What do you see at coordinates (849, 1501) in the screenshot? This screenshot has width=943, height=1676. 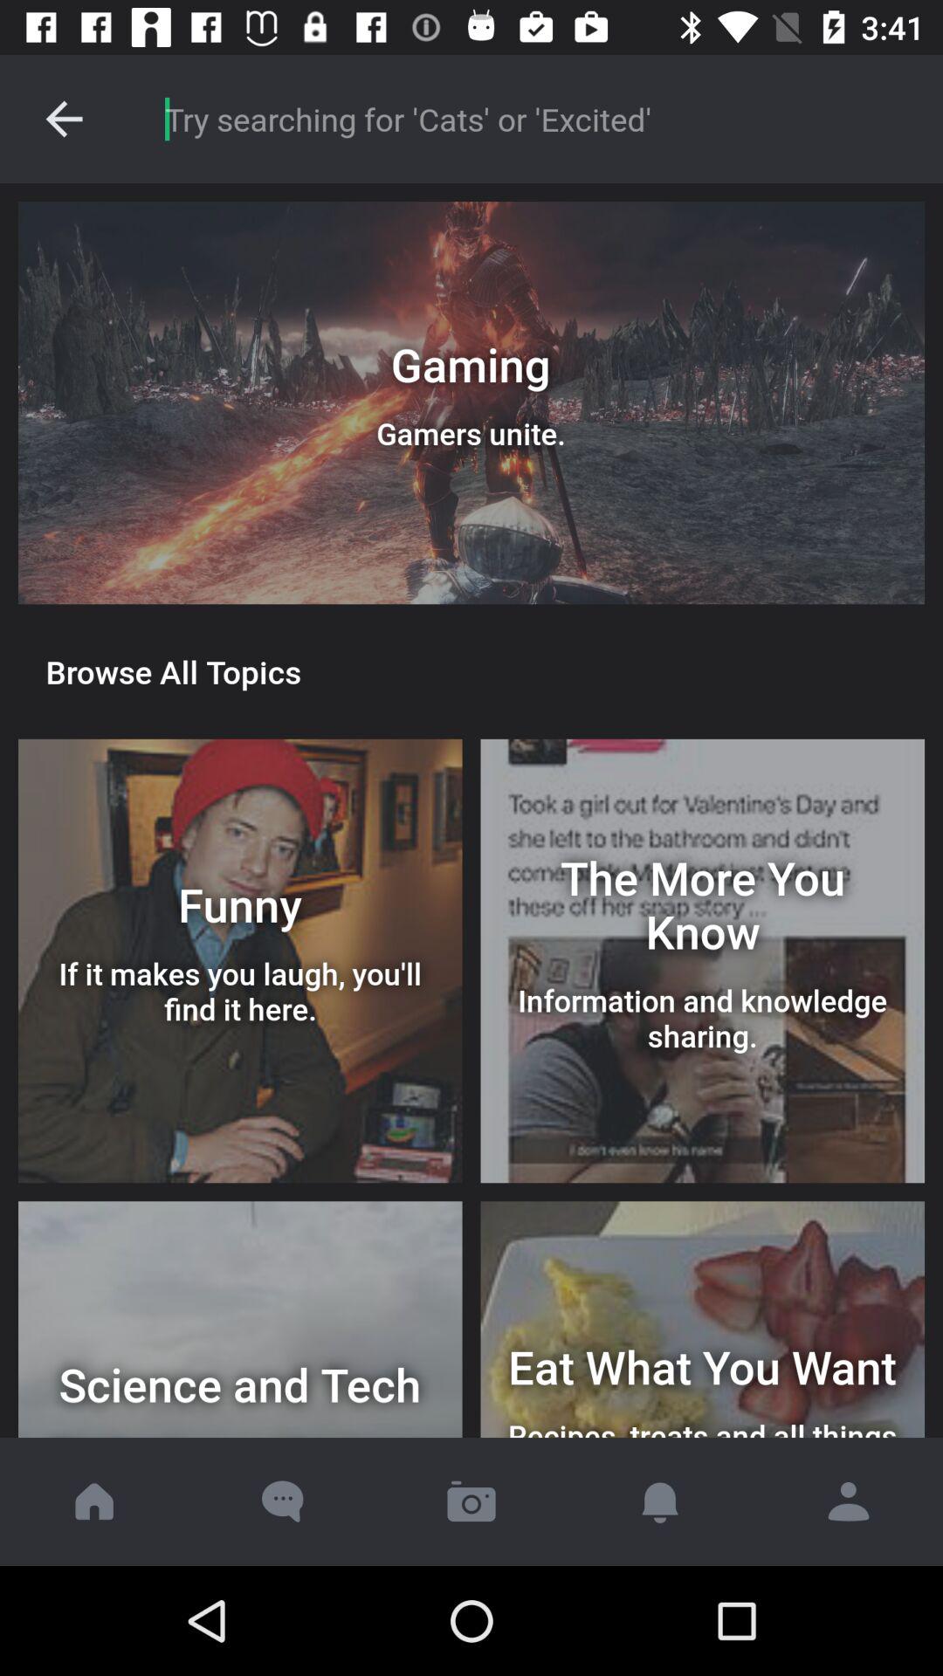 I see `turn on the icon below eat what you` at bounding box center [849, 1501].